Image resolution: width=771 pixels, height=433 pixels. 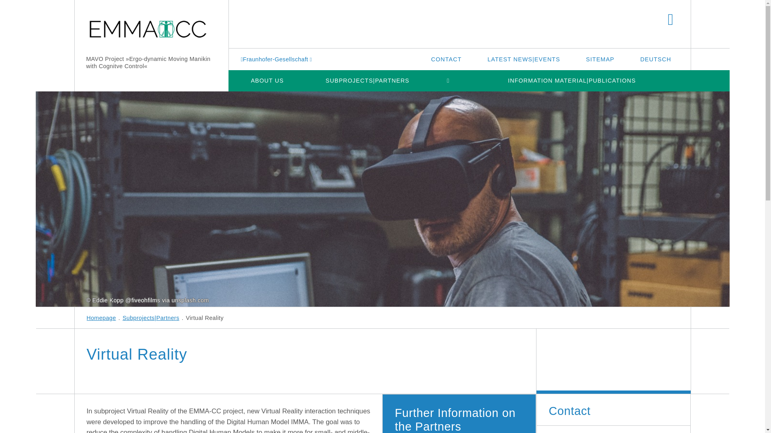 I want to click on CONTACT, so click(x=447, y=59).